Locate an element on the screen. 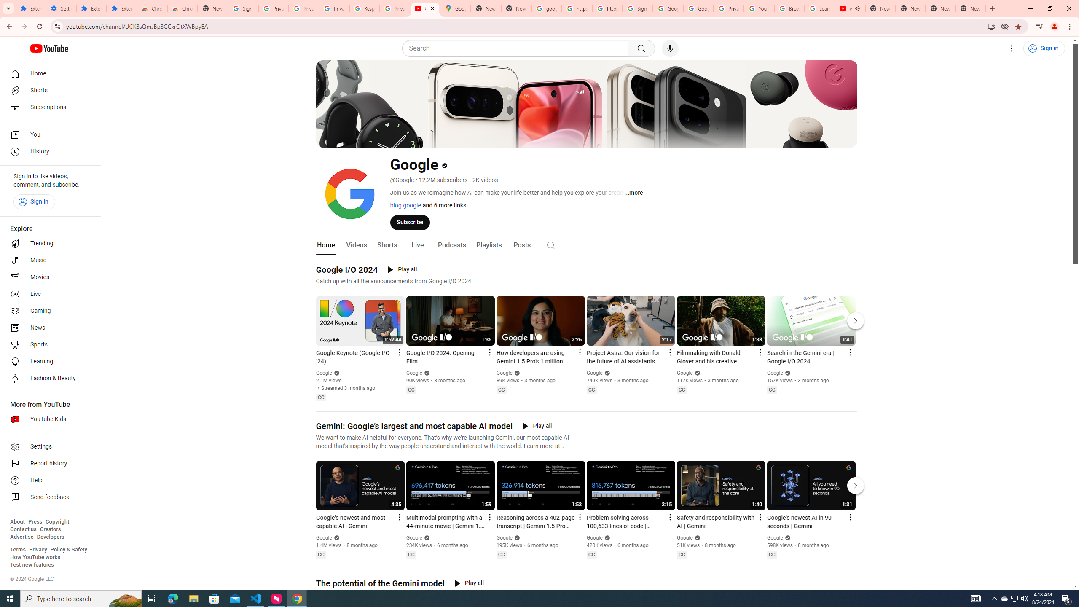  Guide is located at coordinates (15, 48).